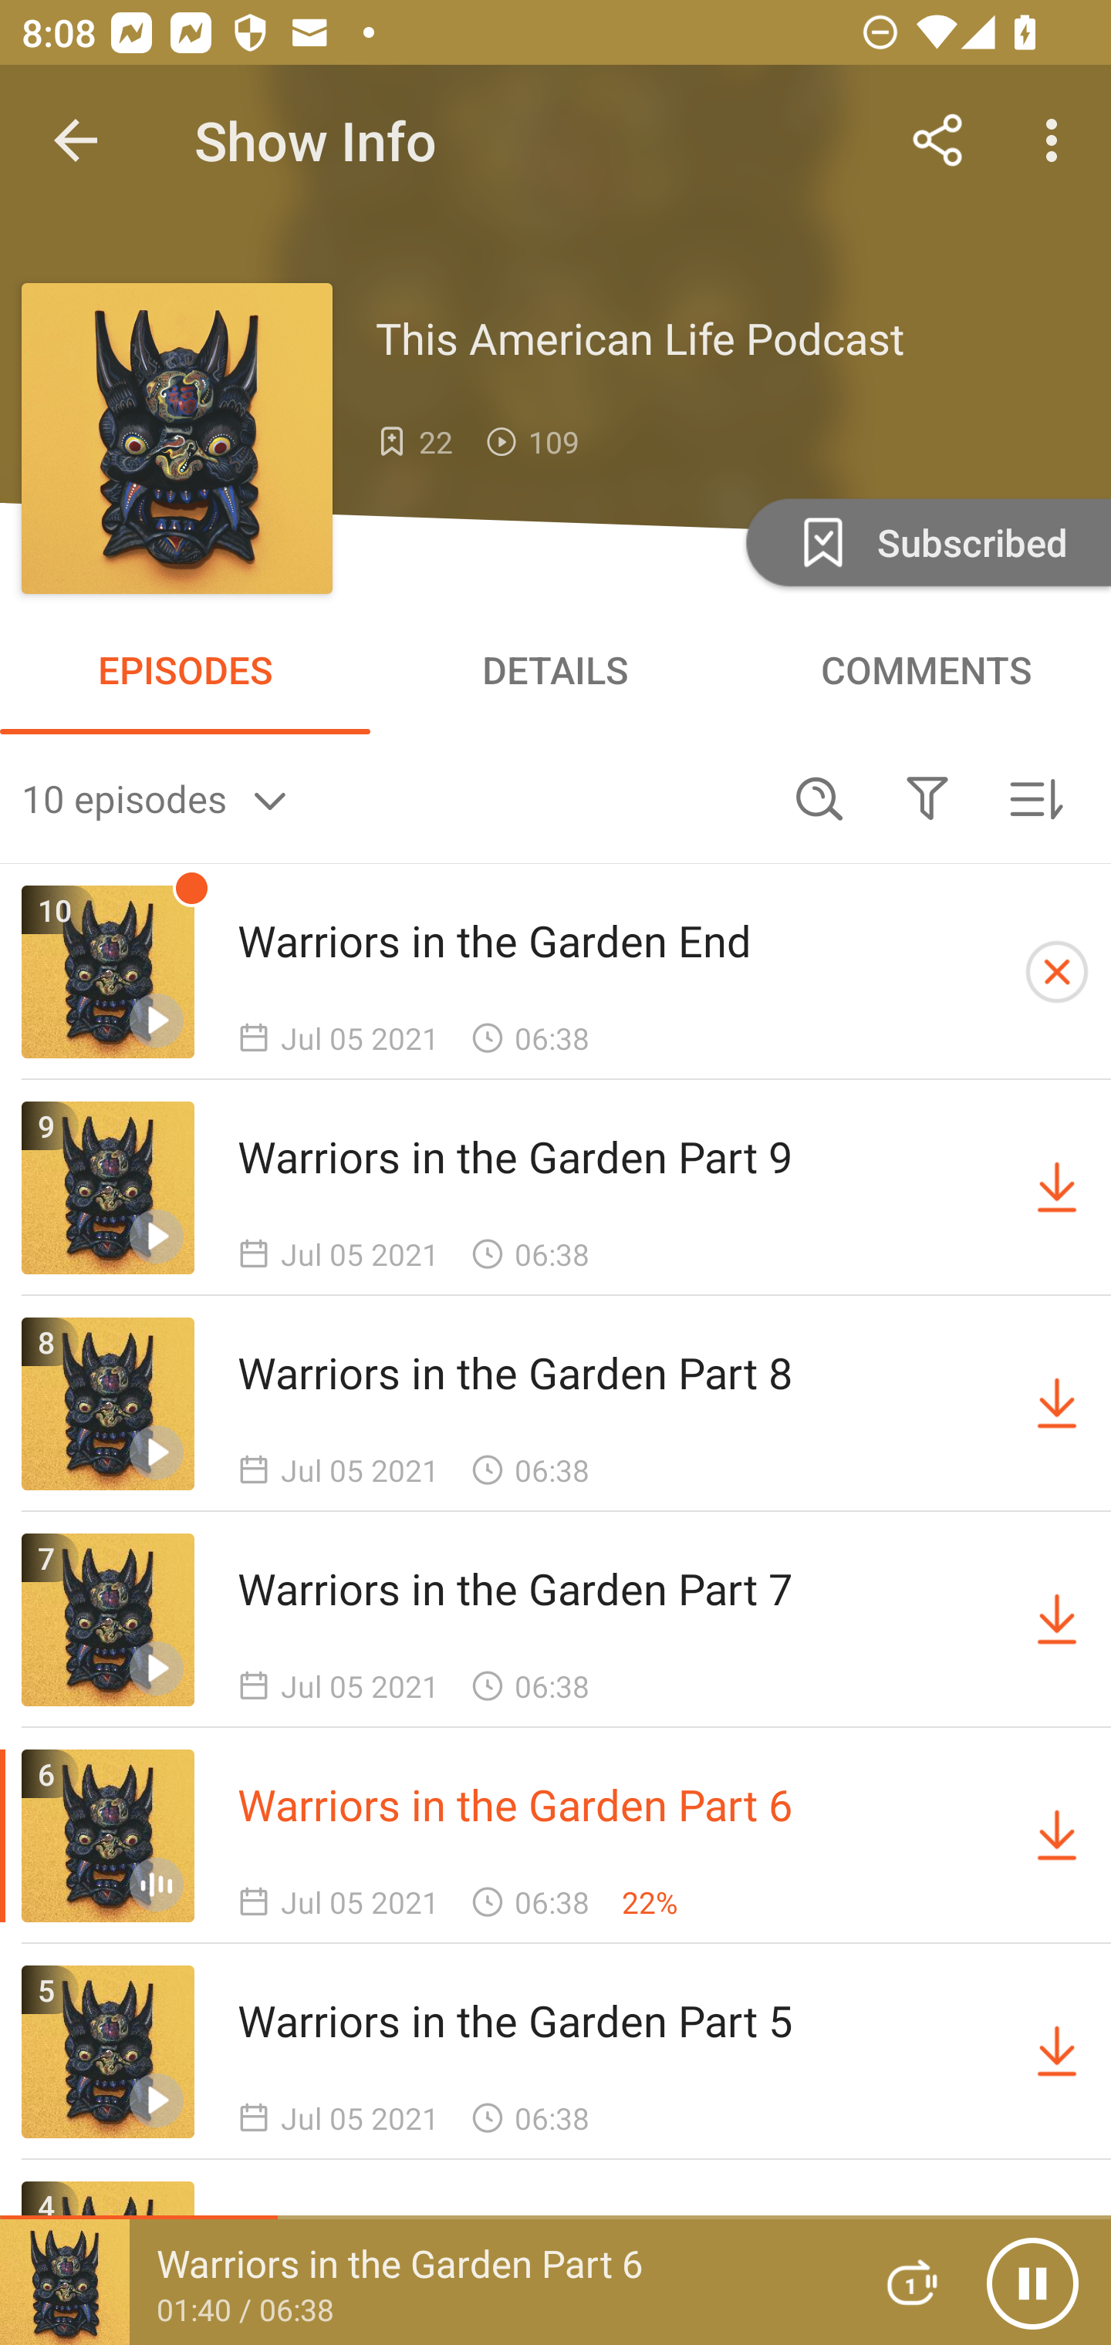 This screenshot has width=1111, height=2345. I want to click on , so click(927, 798).